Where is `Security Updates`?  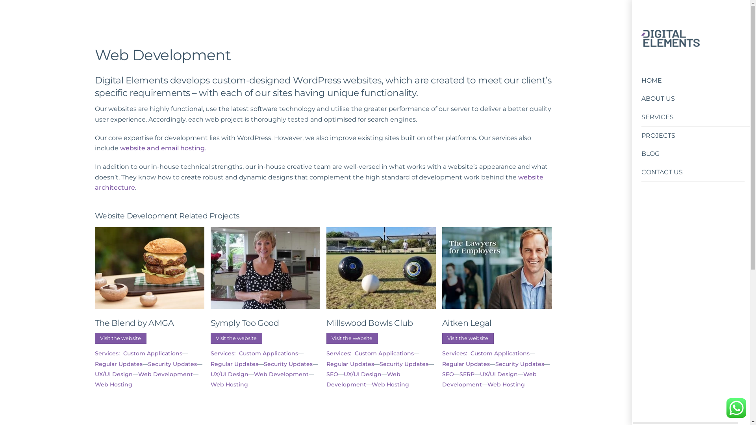
Security Updates is located at coordinates (172, 364).